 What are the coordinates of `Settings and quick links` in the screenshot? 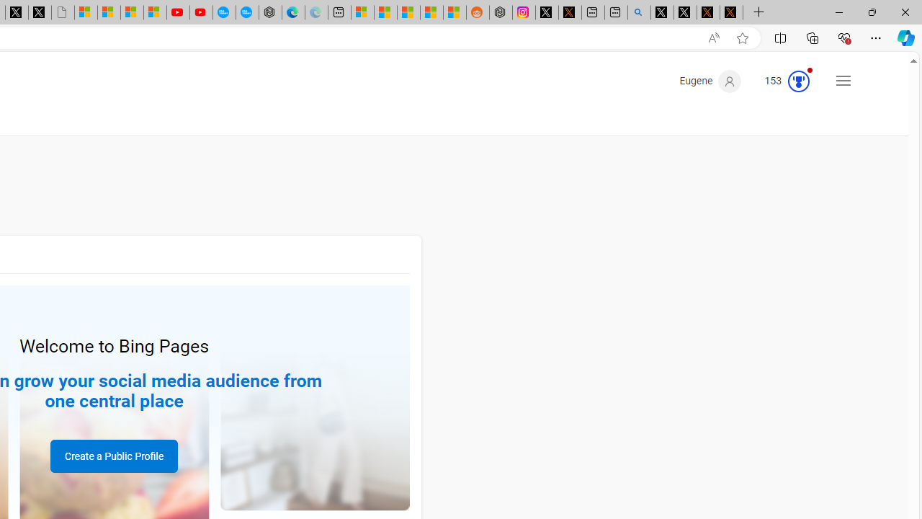 It's located at (843, 81).